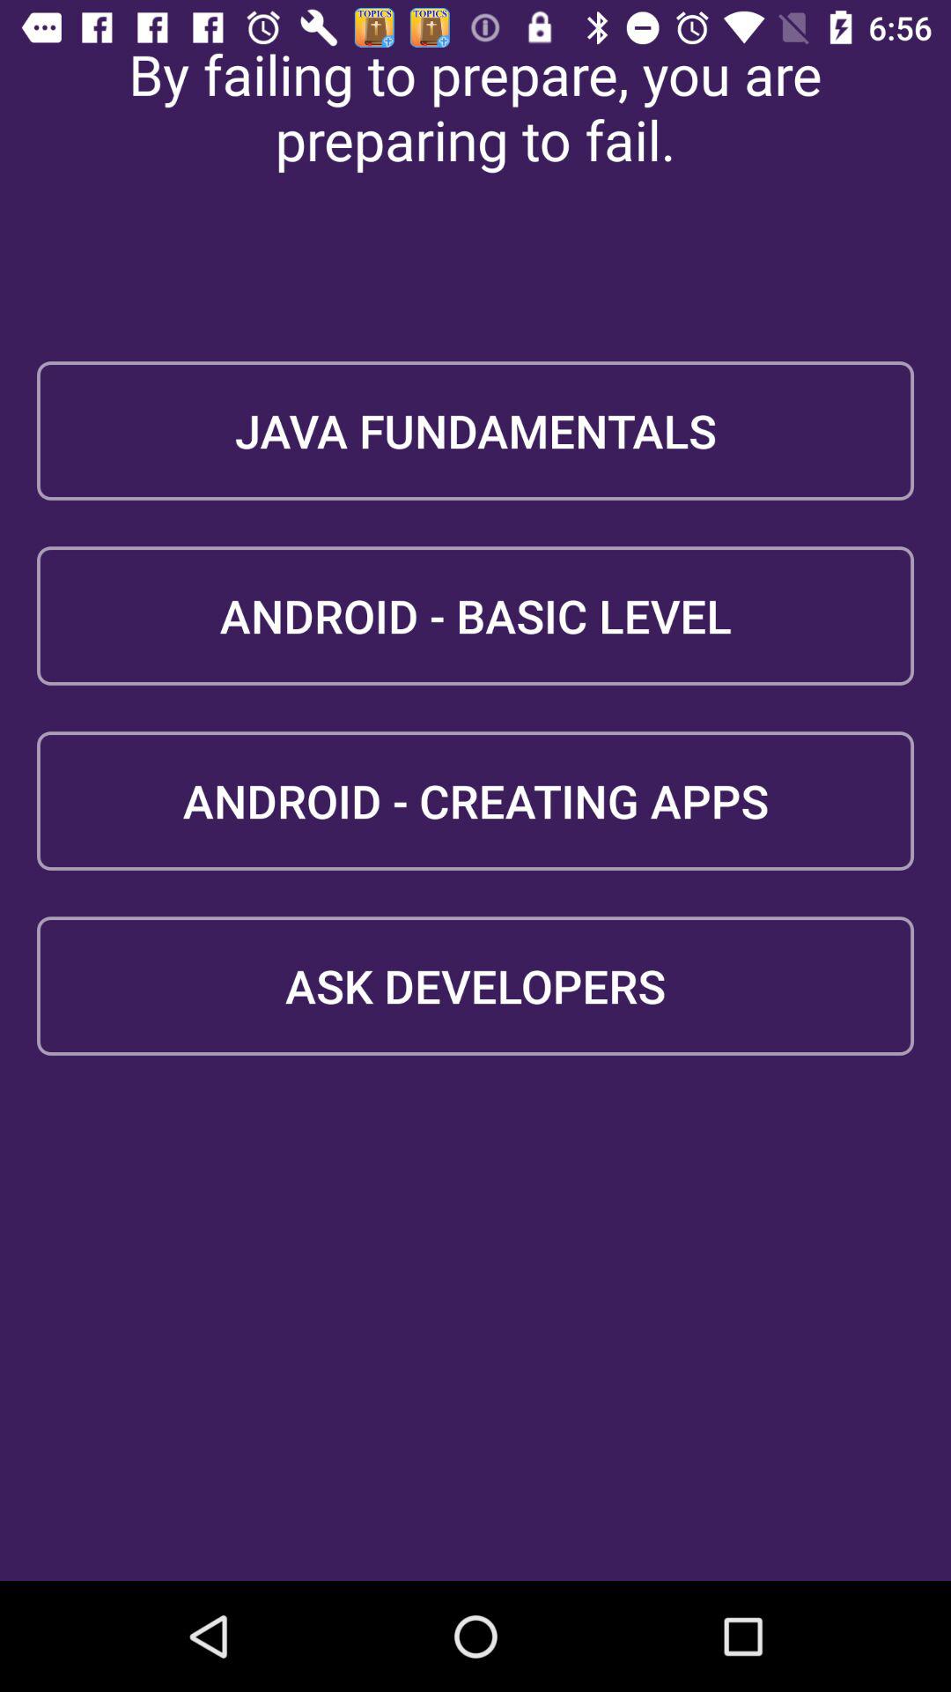  What do you see at coordinates (475, 800) in the screenshot?
I see `open android - creating apps item` at bounding box center [475, 800].